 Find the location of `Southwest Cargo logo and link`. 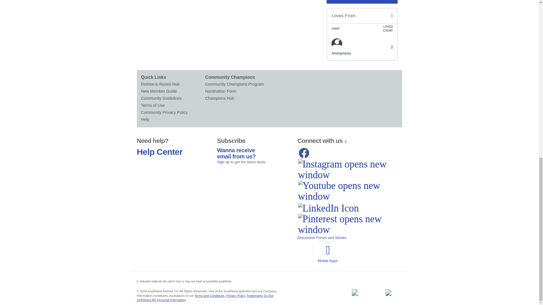

Southwest Cargo logo and link is located at coordinates (388, 292).